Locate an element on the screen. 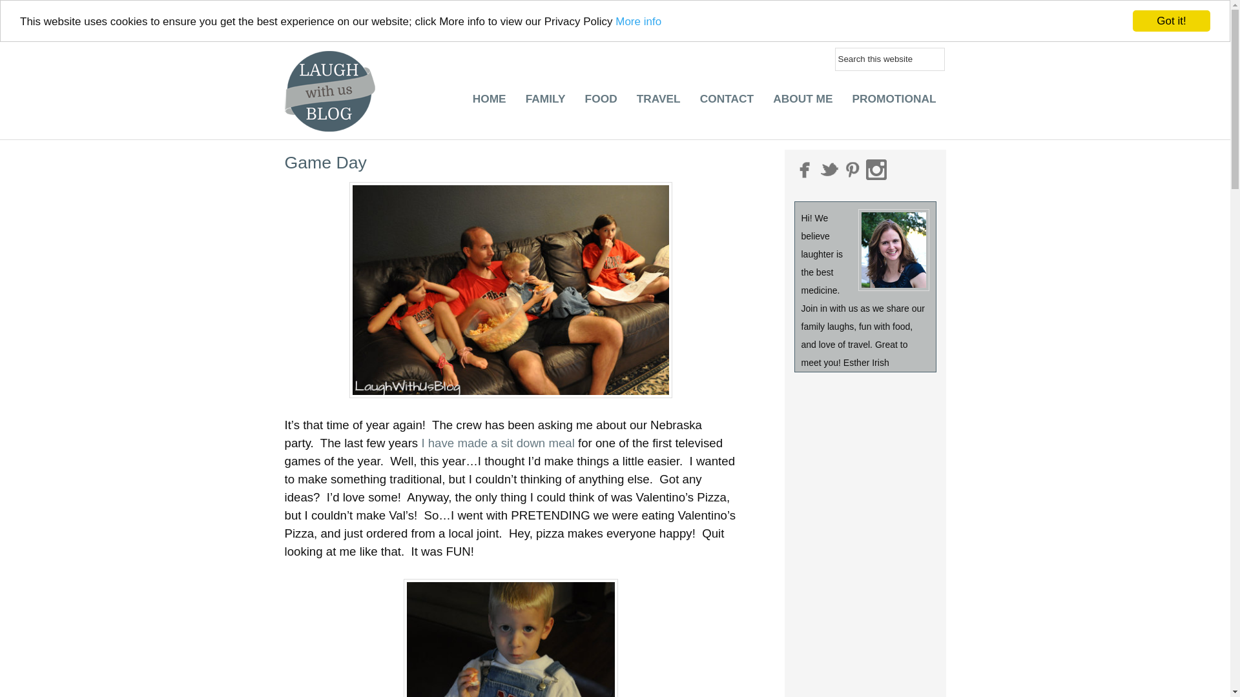 The width and height of the screenshot is (1240, 697). ABOUT ME is located at coordinates (802, 102).